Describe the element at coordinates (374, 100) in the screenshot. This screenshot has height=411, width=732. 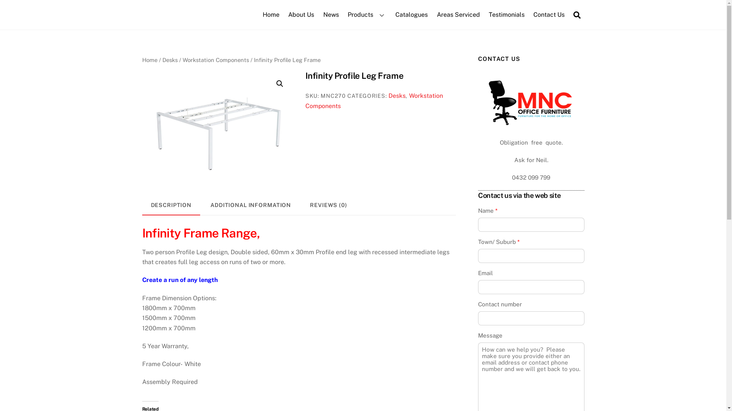
I see `Workstation Components` at that location.